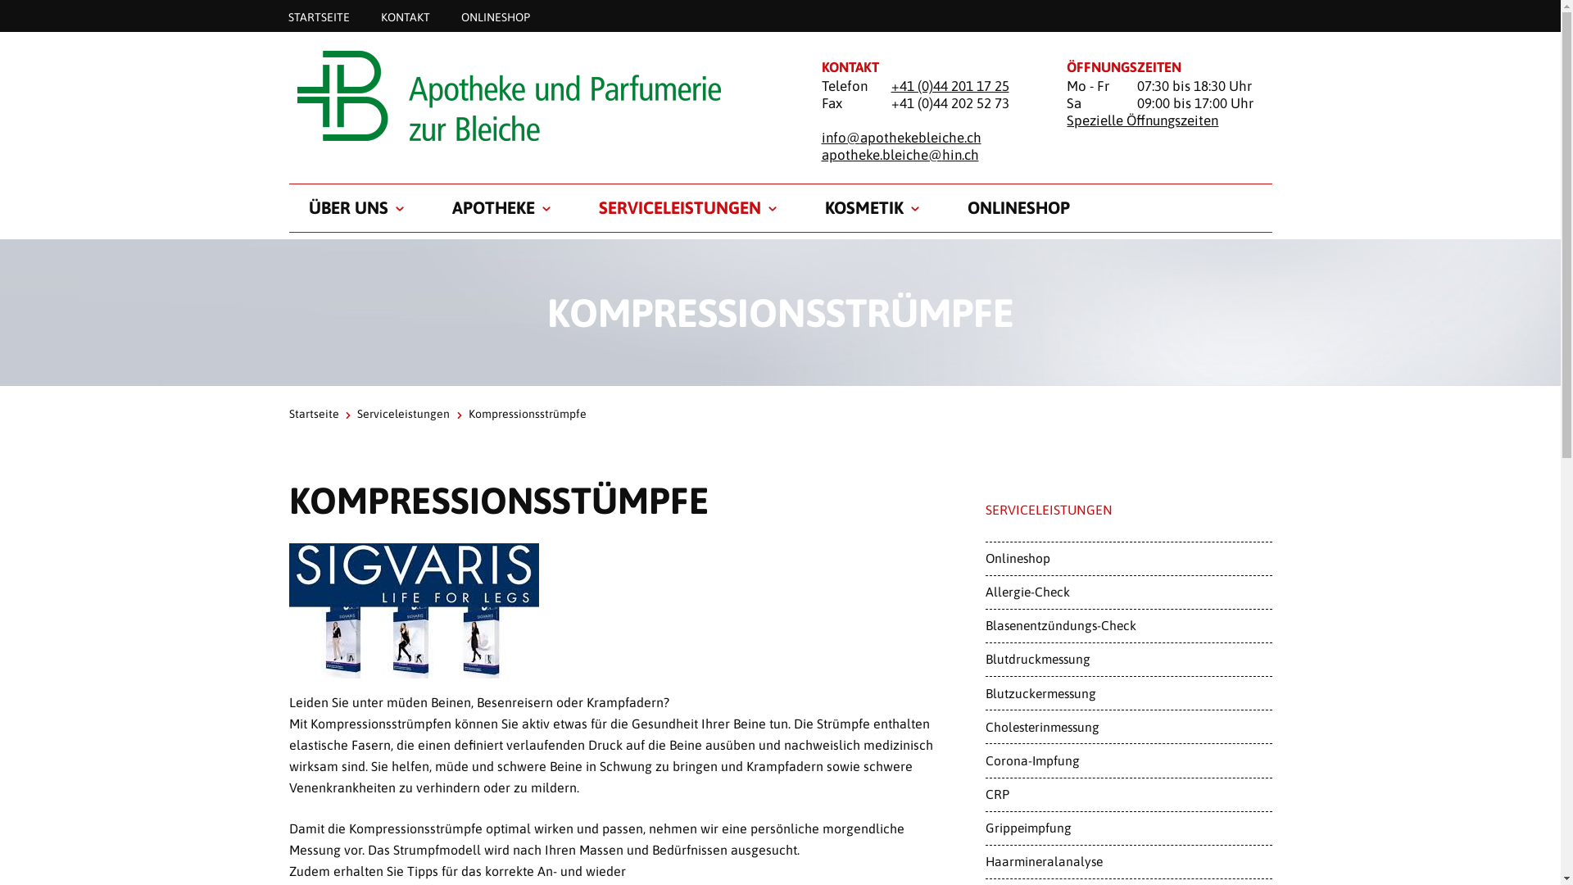 The image size is (1573, 885). Describe the element at coordinates (900, 154) in the screenshot. I see `apotheke.bleiche@hin.ch` at that location.